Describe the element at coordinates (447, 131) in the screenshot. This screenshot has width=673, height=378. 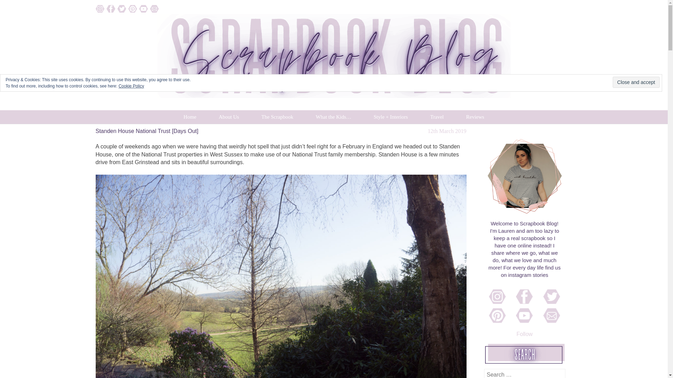
I see `12th March 2019` at that location.